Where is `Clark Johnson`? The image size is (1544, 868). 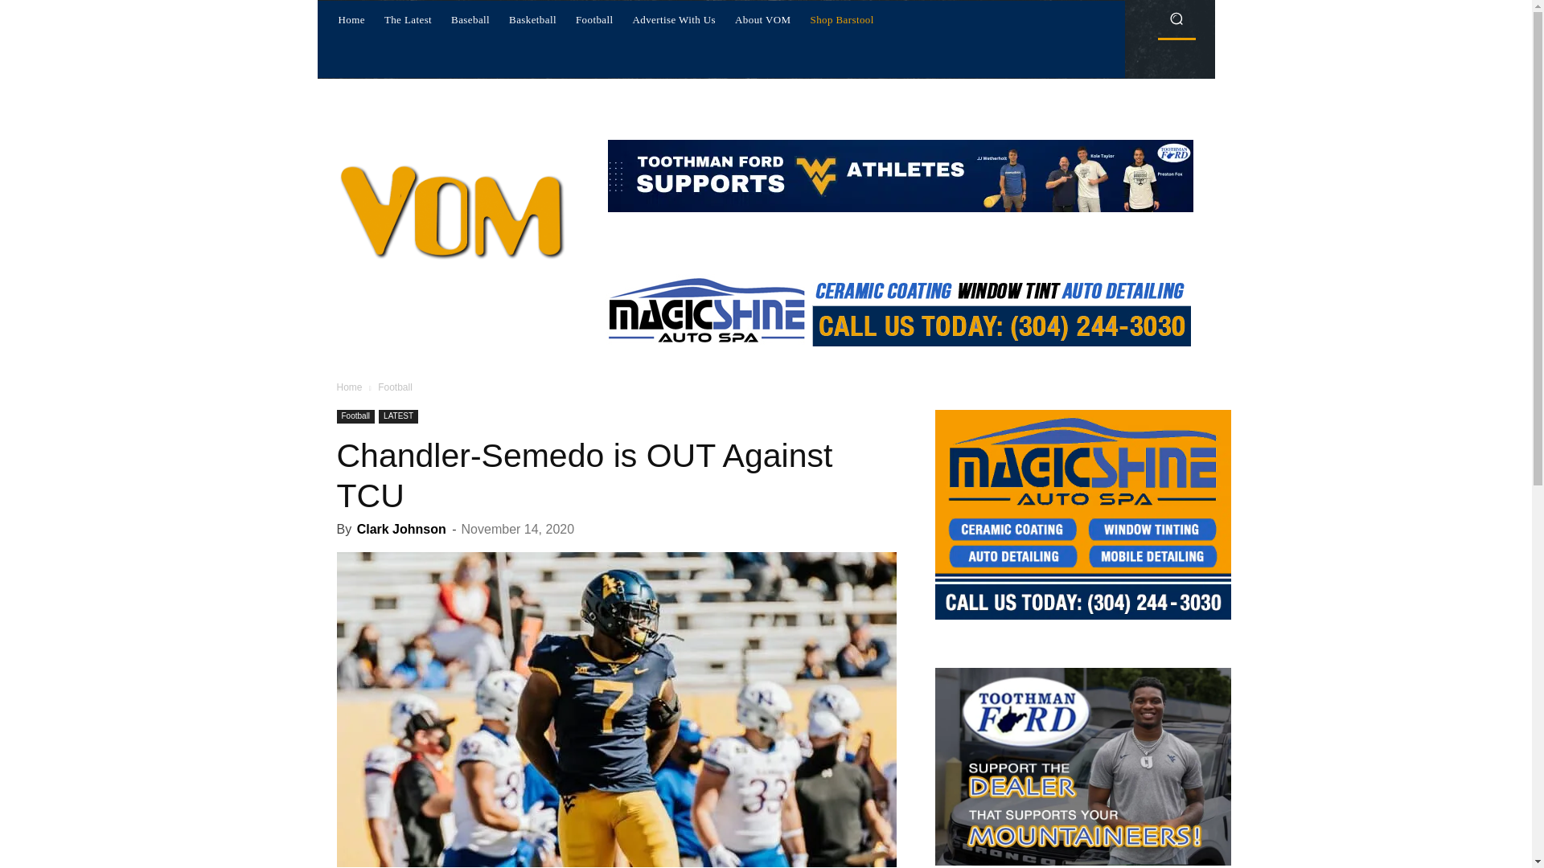 Clark Johnson is located at coordinates (400, 529).